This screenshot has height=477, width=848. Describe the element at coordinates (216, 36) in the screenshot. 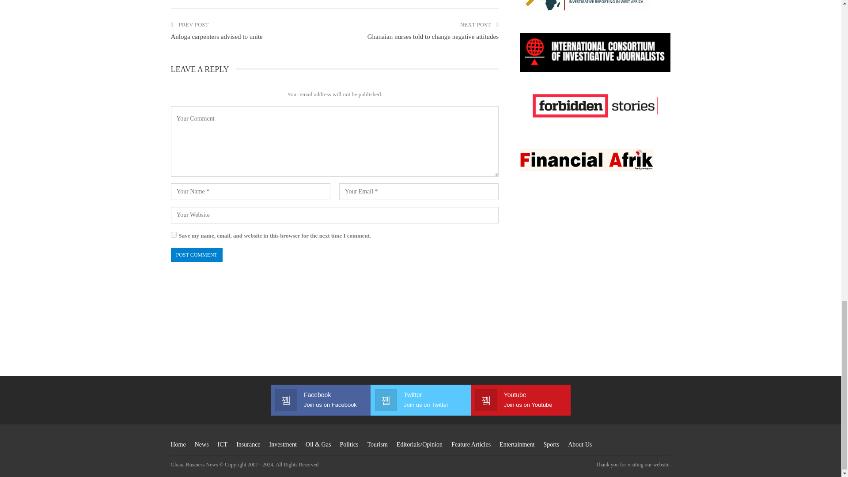

I see `Anloga carpenters advised to unite` at that location.